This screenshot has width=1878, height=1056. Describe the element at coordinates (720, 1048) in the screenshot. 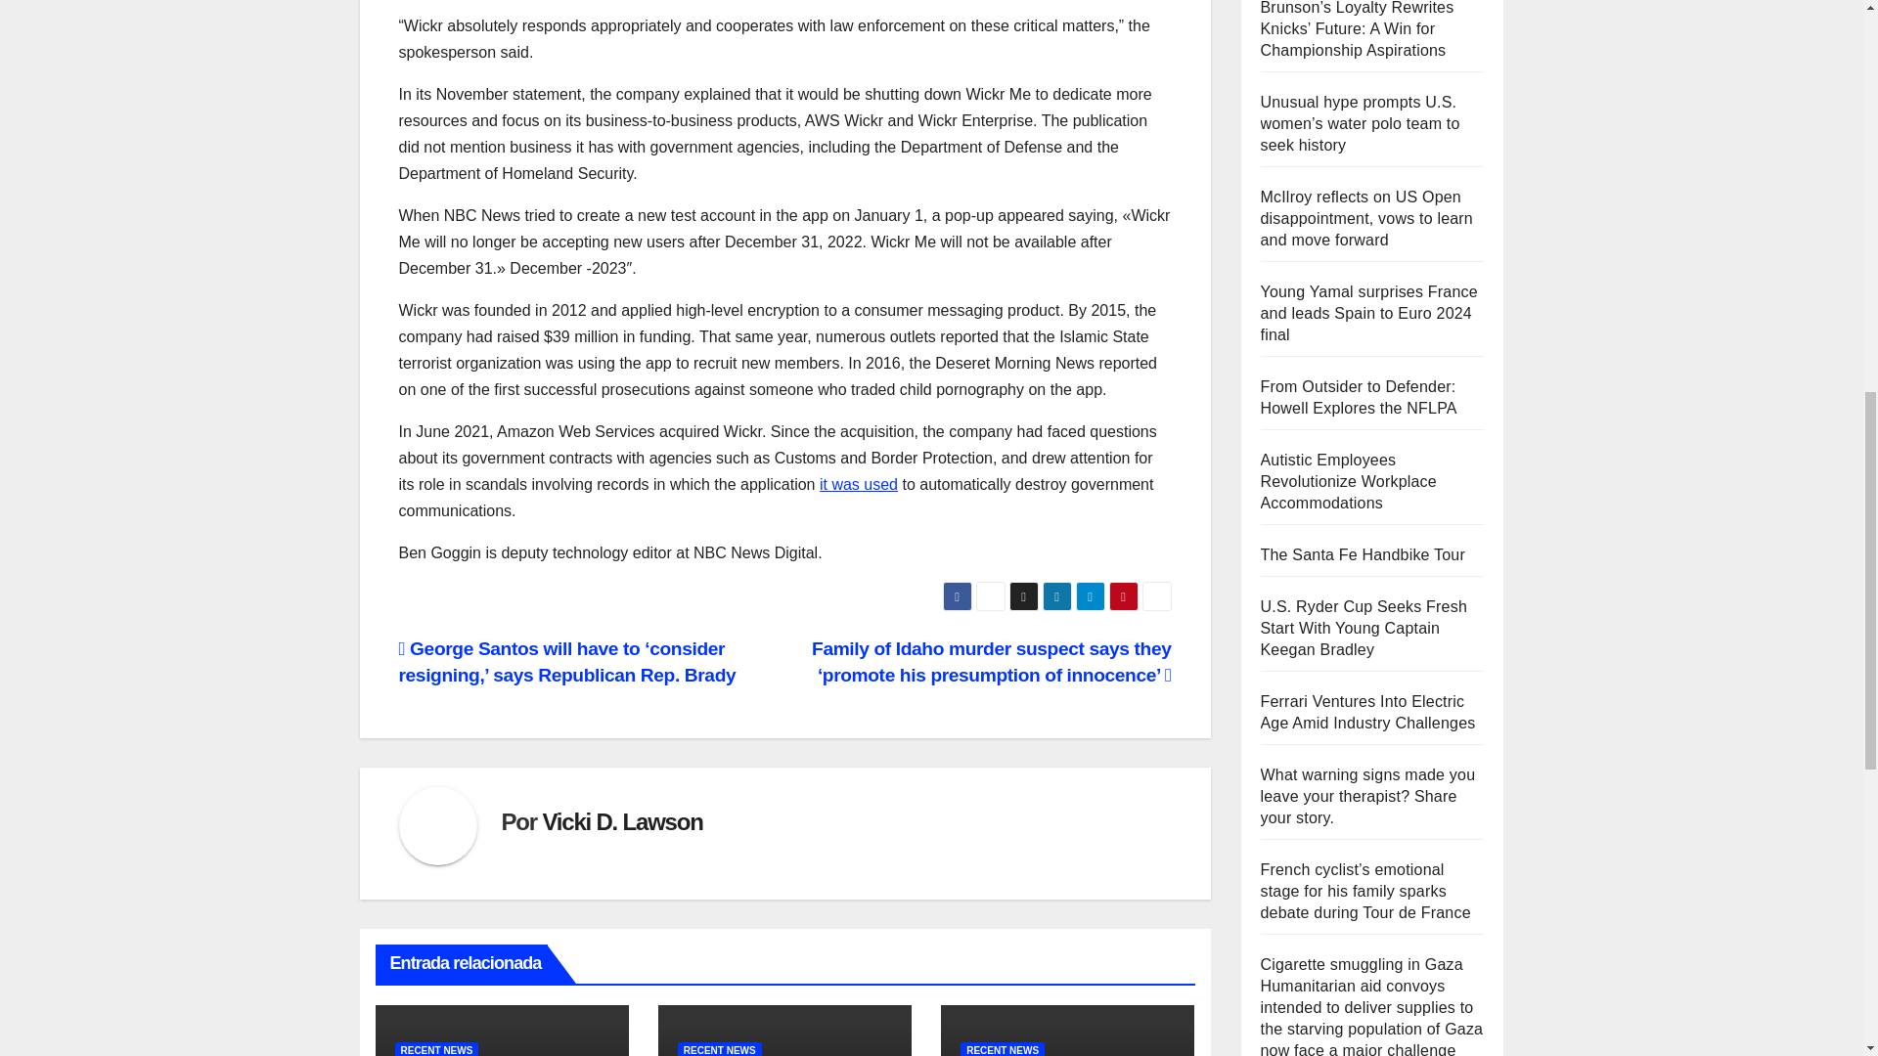

I see `RECENT NEWS` at that location.